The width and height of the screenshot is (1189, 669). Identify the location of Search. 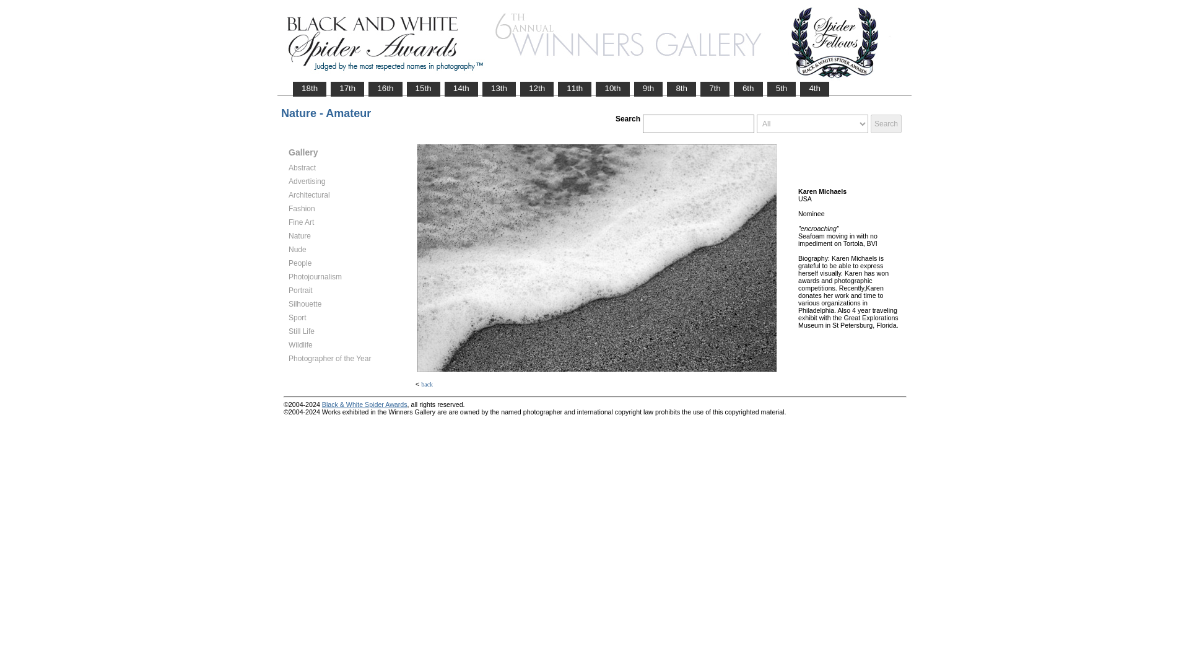
(886, 123).